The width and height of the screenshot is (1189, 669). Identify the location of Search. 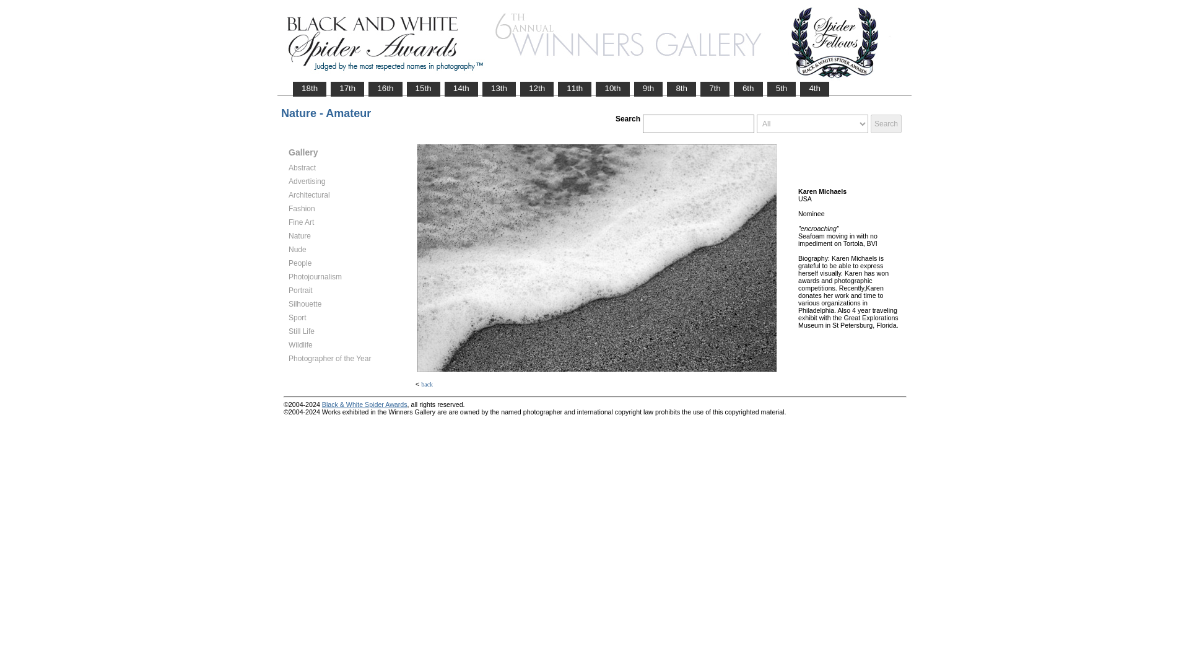
(886, 123).